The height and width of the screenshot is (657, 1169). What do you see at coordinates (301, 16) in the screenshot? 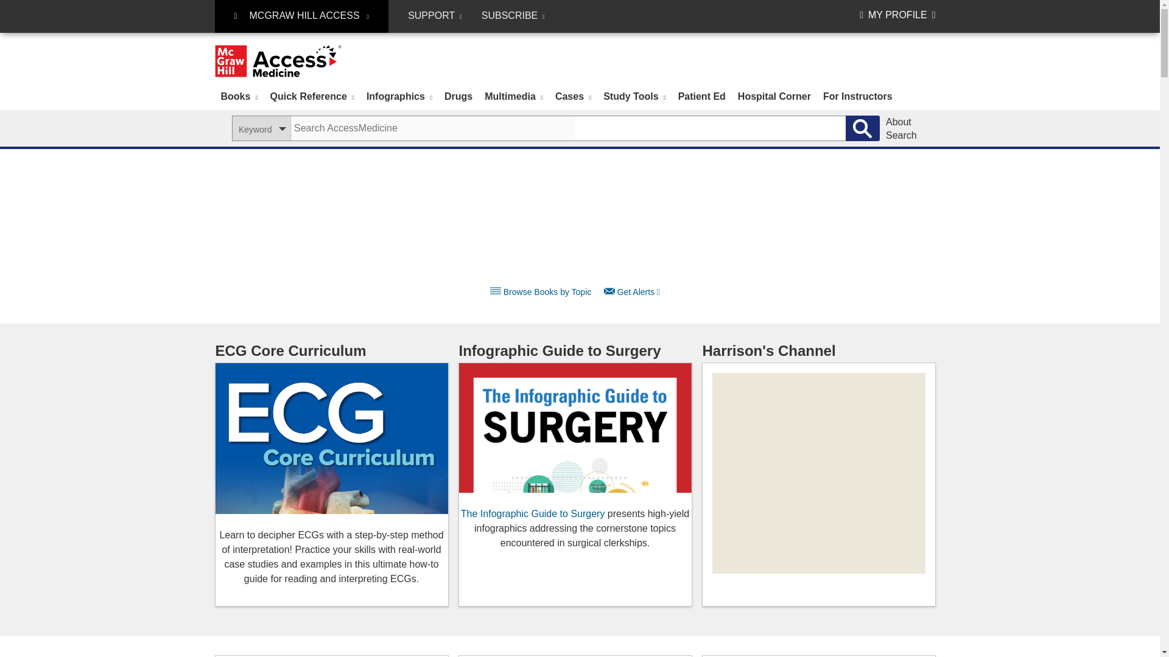
I see `MCGRAW HILL ACCESS` at bounding box center [301, 16].